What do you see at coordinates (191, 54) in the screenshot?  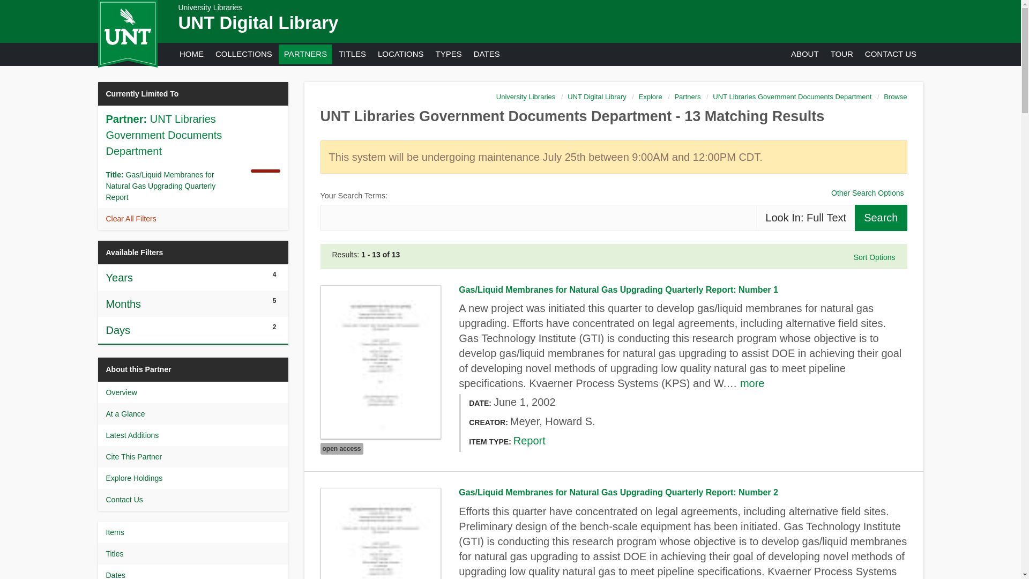 I see `HOME` at bounding box center [191, 54].